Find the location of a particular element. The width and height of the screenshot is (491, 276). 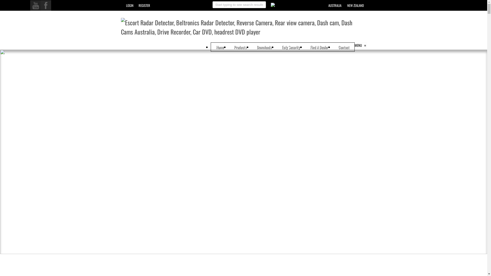

Find A Dealer is located at coordinates (319, 47).